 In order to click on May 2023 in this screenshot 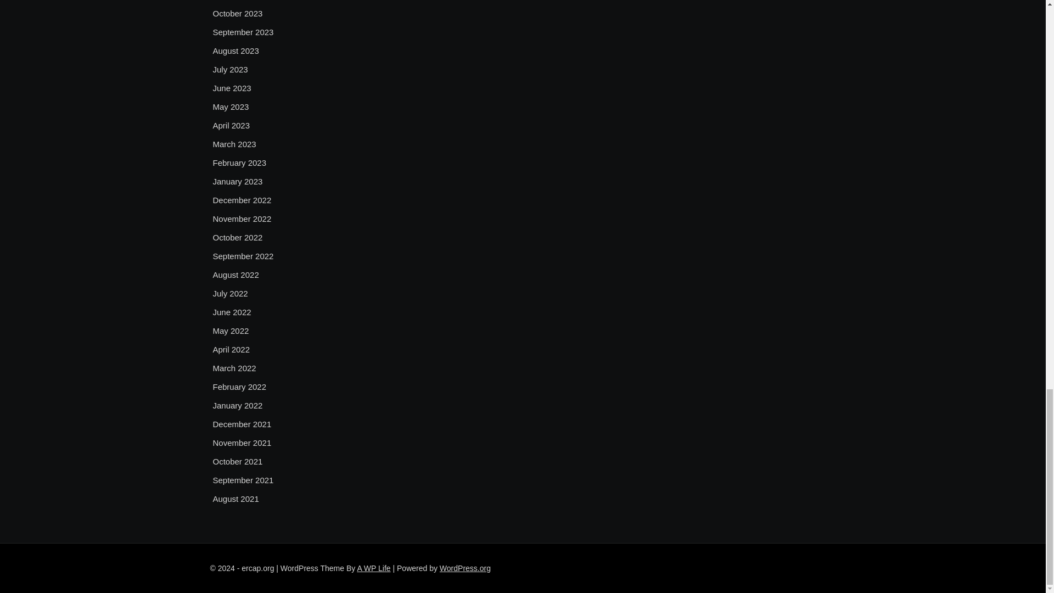, I will do `click(231, 107)`.